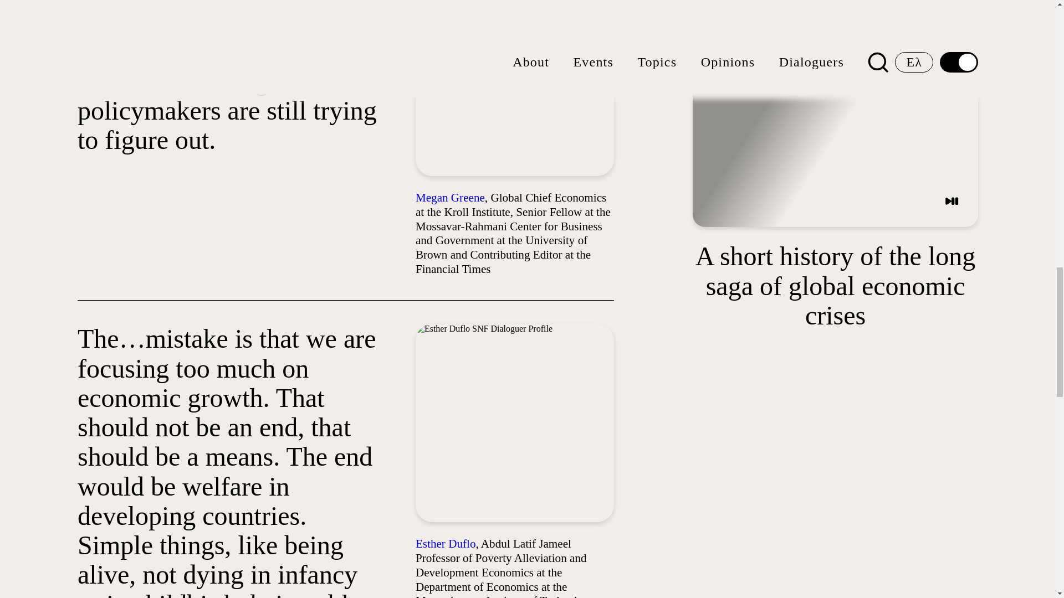  What do you see at coordinates (450, 197) in the screenshot?
I see `Megan Greene` at bounding box center [450, 197].